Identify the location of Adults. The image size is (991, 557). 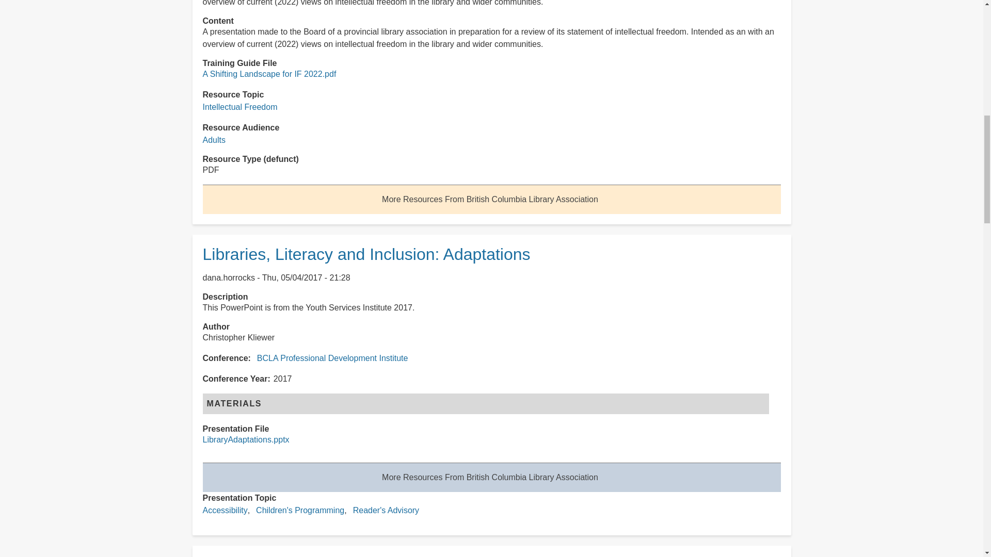
(213, 140).